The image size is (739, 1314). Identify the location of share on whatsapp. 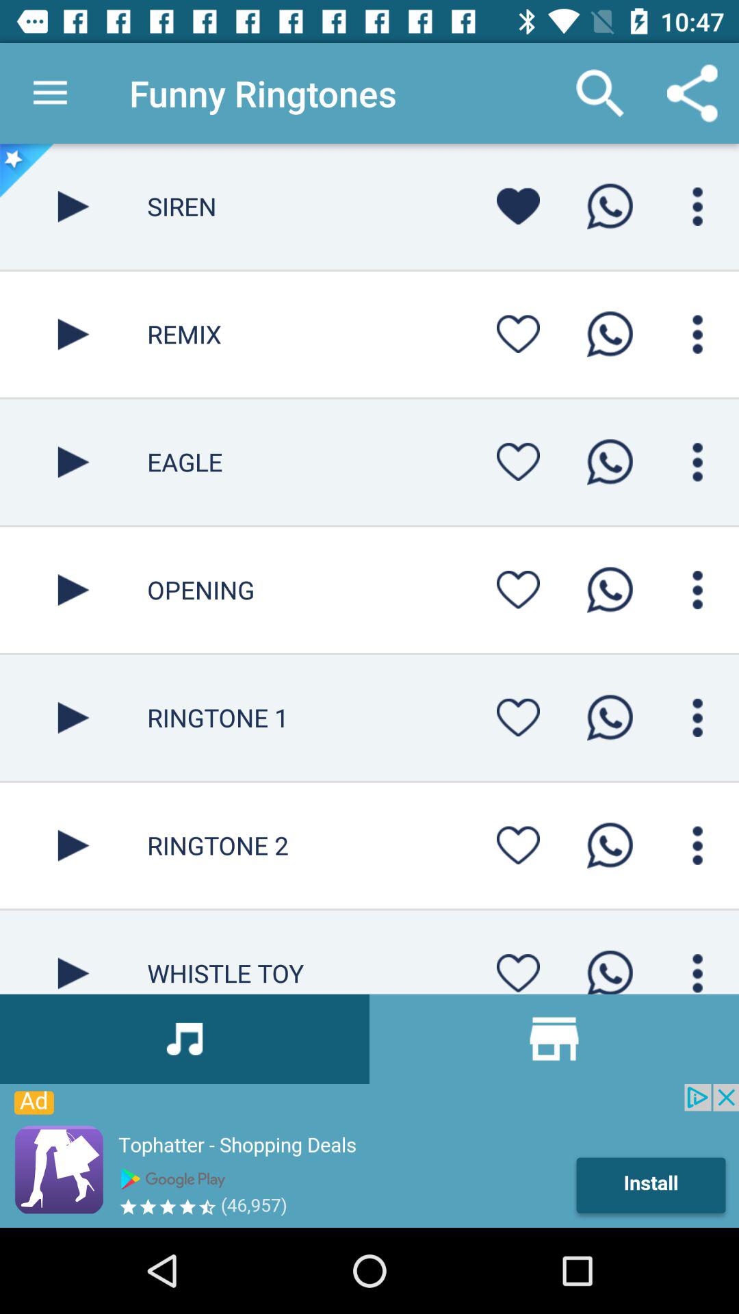
(610, 968).